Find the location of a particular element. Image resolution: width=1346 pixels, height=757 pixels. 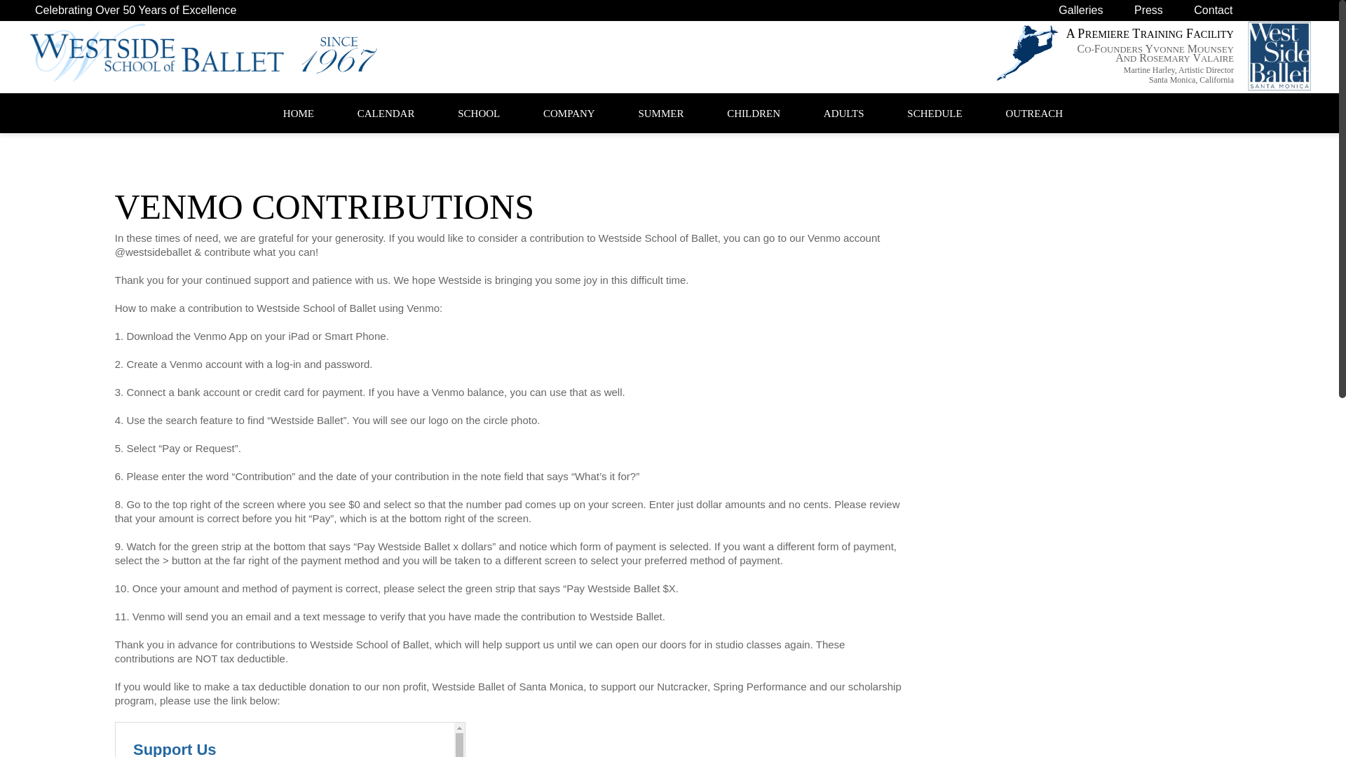

Contact is located at coordinates (1213, 10).